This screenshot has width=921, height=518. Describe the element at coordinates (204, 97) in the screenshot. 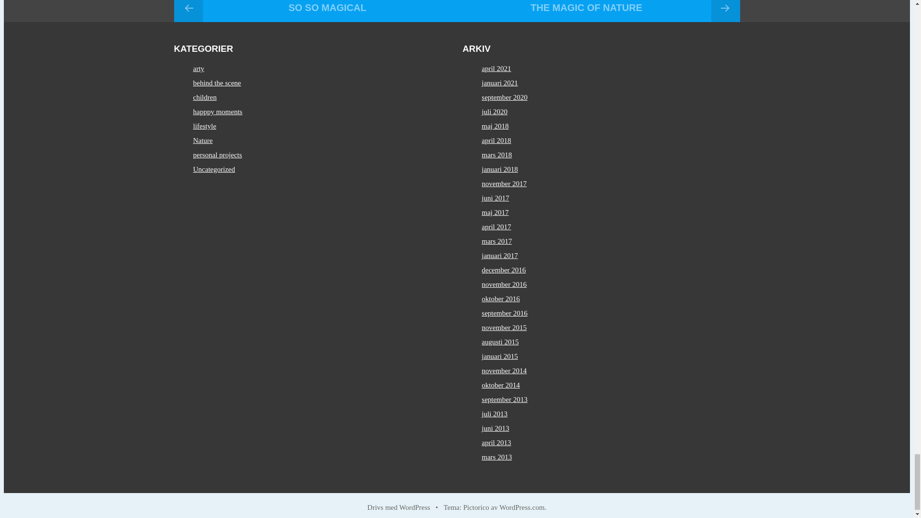

I see `children` at that location.